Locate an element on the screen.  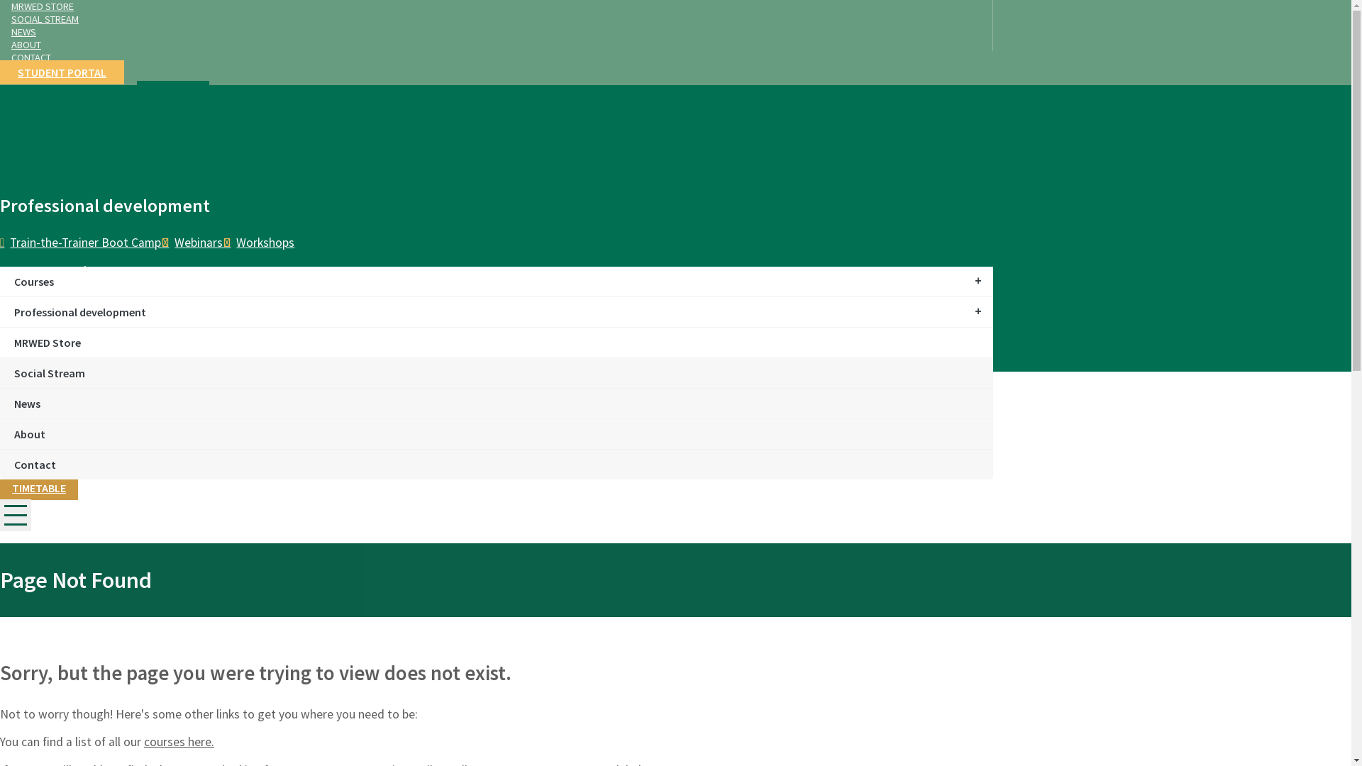
NEWS is located at coordinates (497, 32).